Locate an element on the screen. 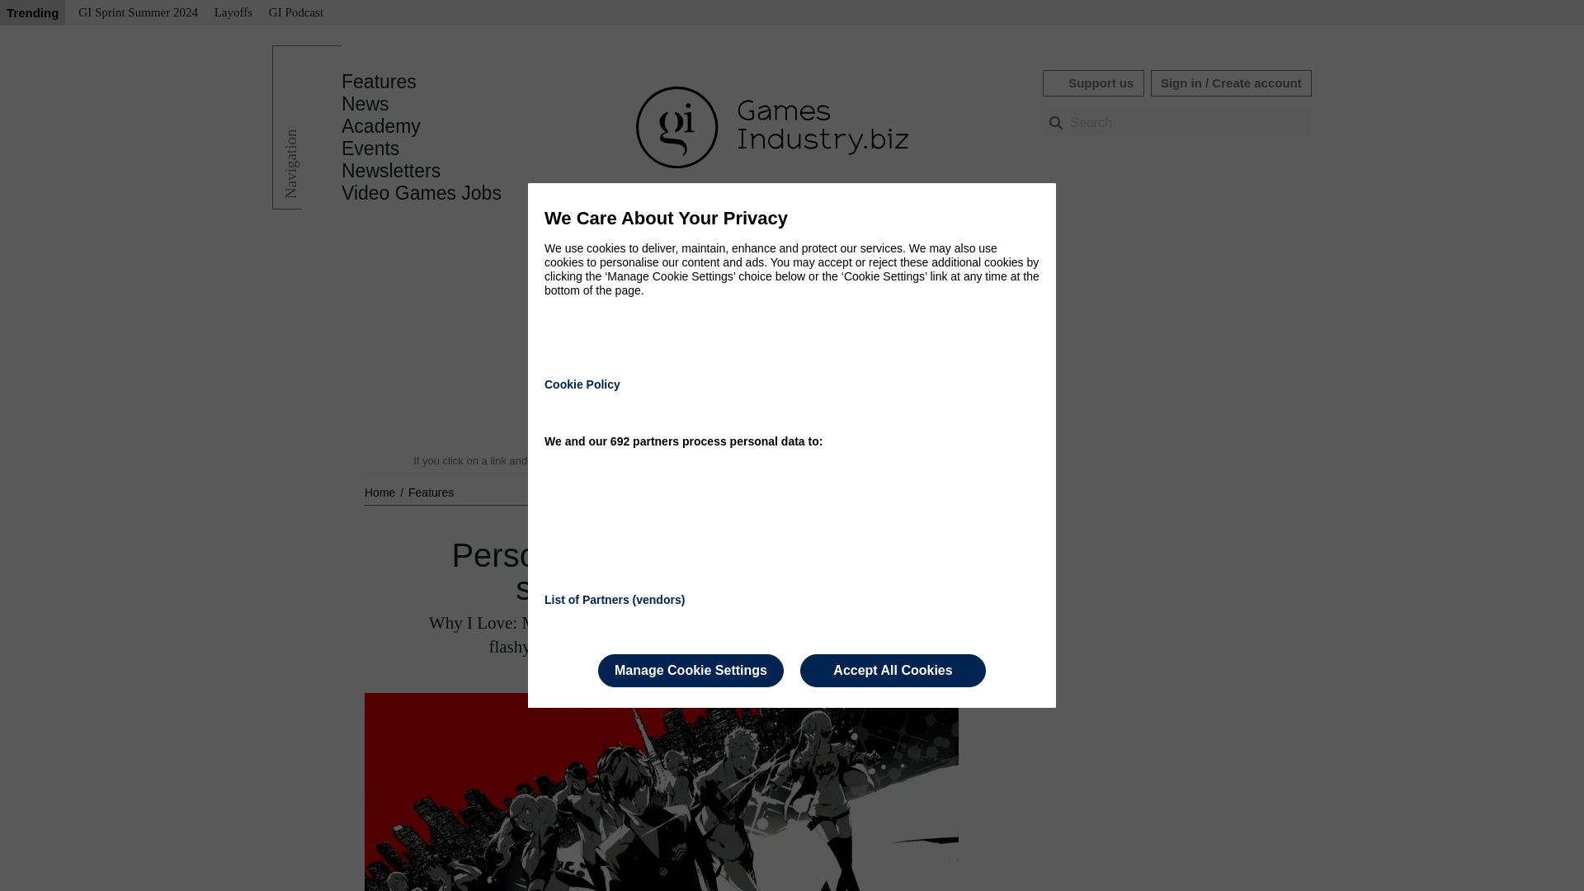  Academy is located at coordinates (381, 126).